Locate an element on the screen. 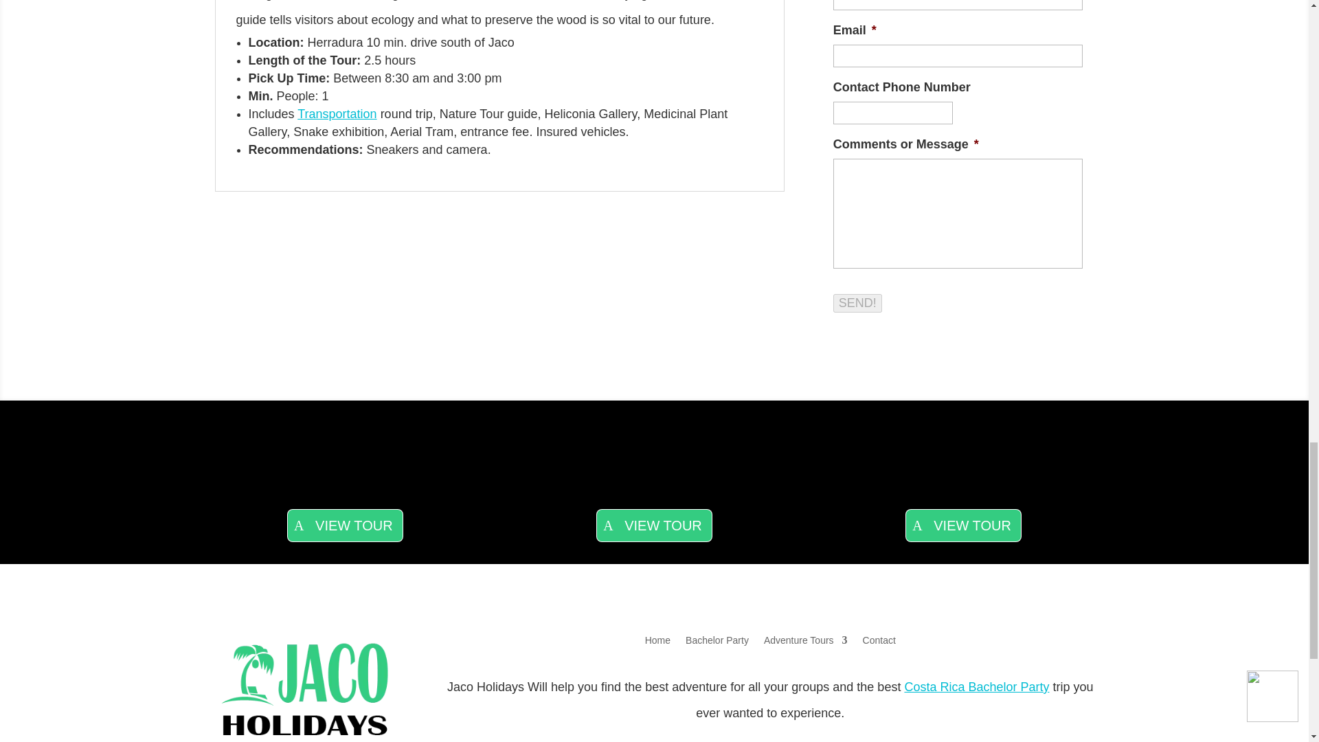 The width and height of the screenshot is (1319, 742). Costa Rica Bachelor Party is located at coordinates (717, 643).